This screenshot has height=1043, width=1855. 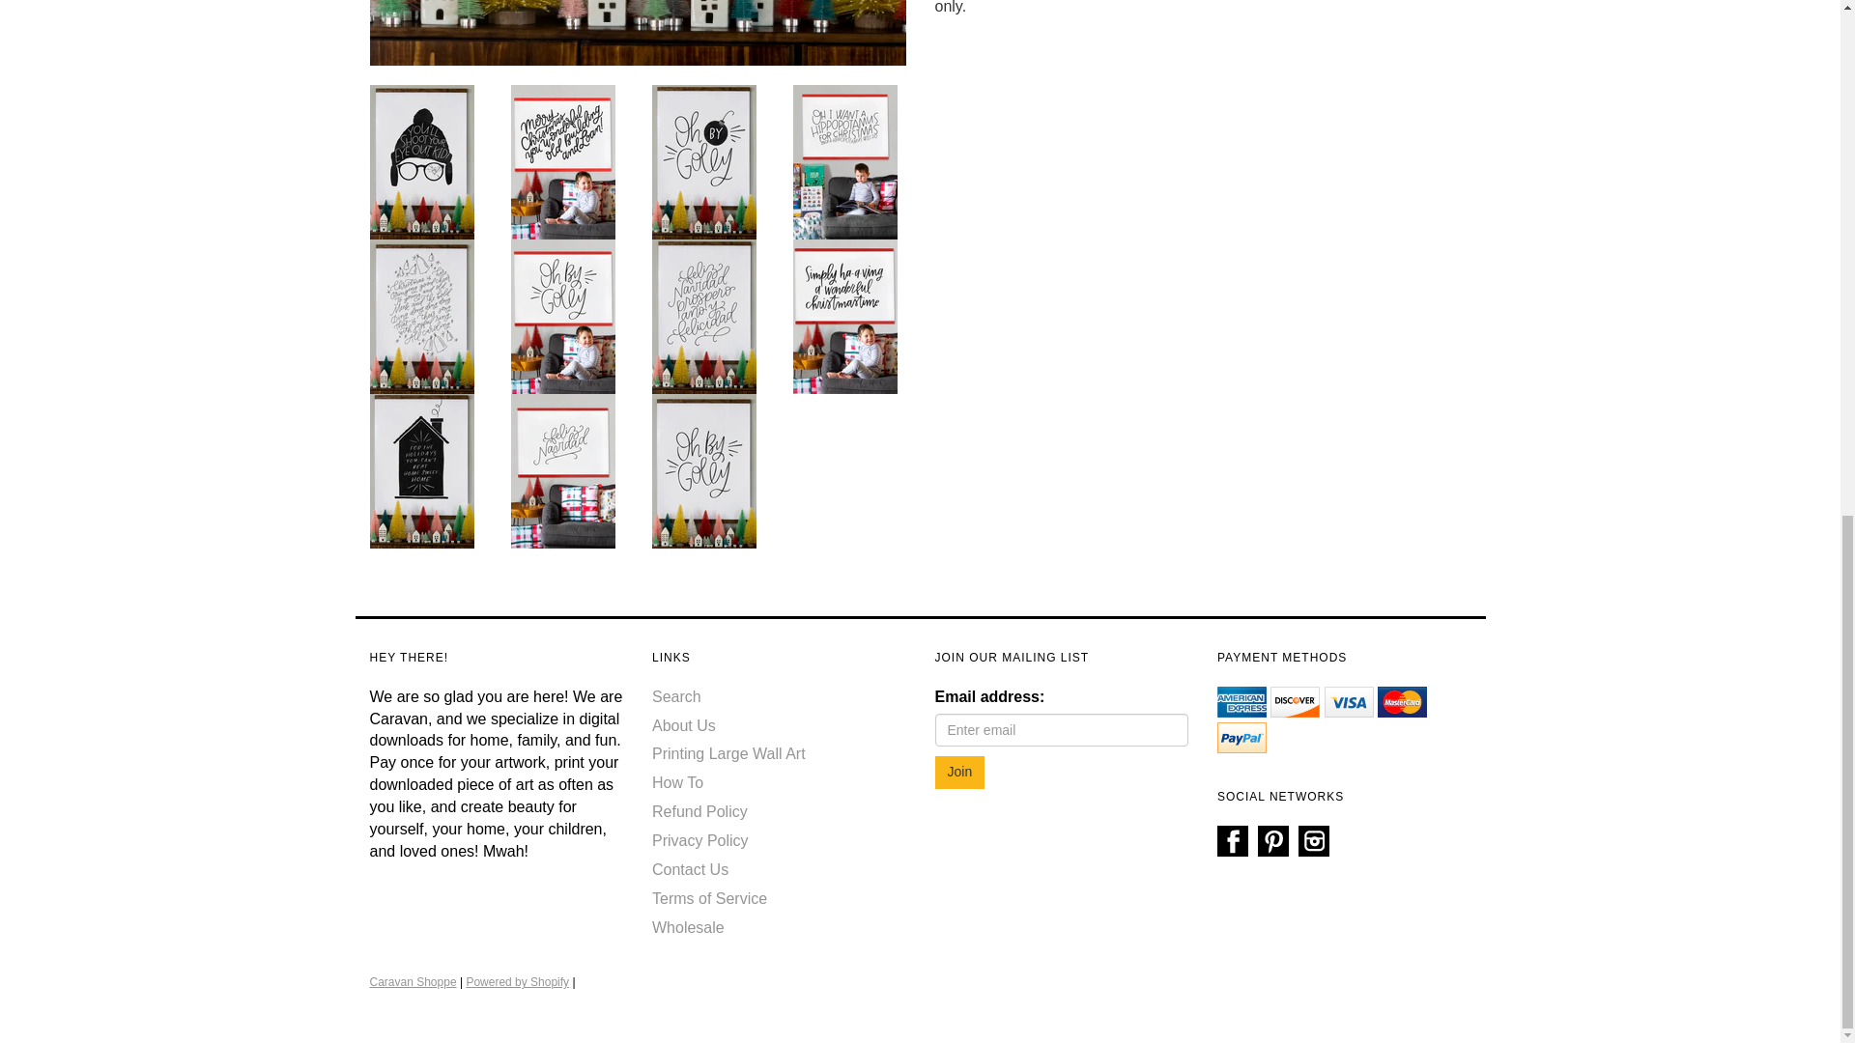 I want to click on Iconic Christmas Poster Pack, so click(x=845, y=160).